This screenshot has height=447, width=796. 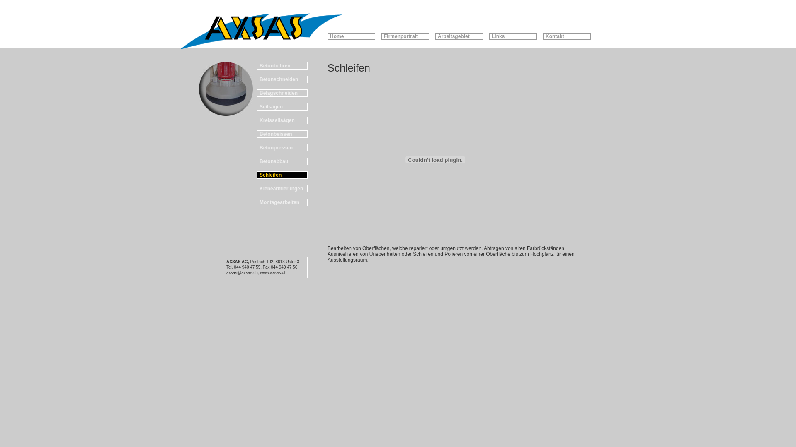 I want to click on Firmenportrait, so click(x=405, y=36).